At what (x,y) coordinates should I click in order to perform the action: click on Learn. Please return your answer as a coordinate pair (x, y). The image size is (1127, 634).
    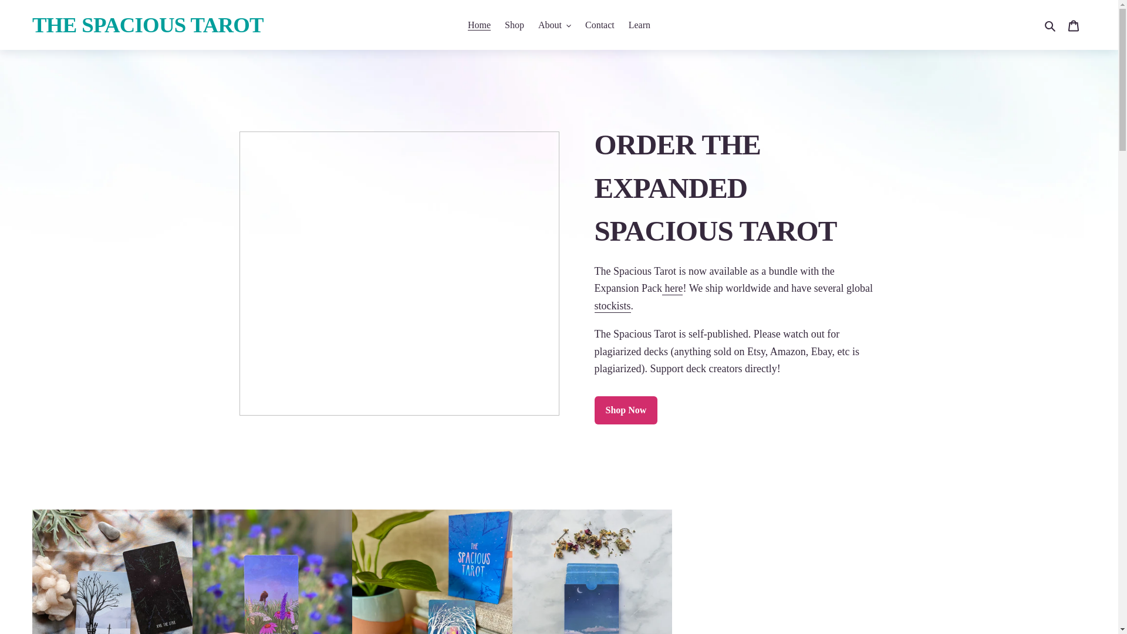
    Looking at the image, I should click on (639, 25).